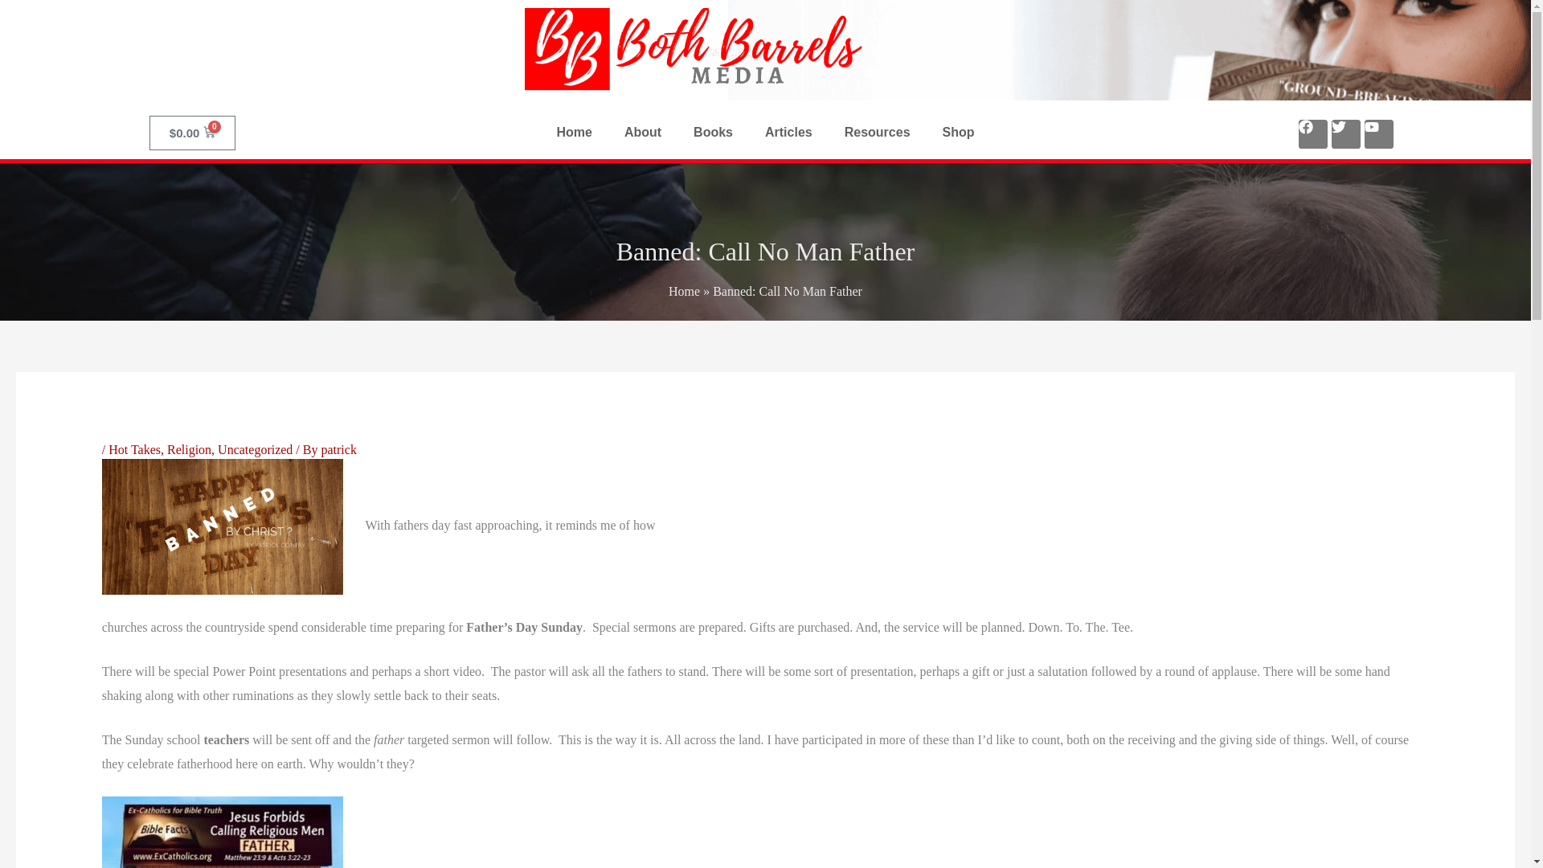  What do you see at coordinates (1345, 133) in the screenshot?
I see `Twitter` at bounding box center [1345, 133].